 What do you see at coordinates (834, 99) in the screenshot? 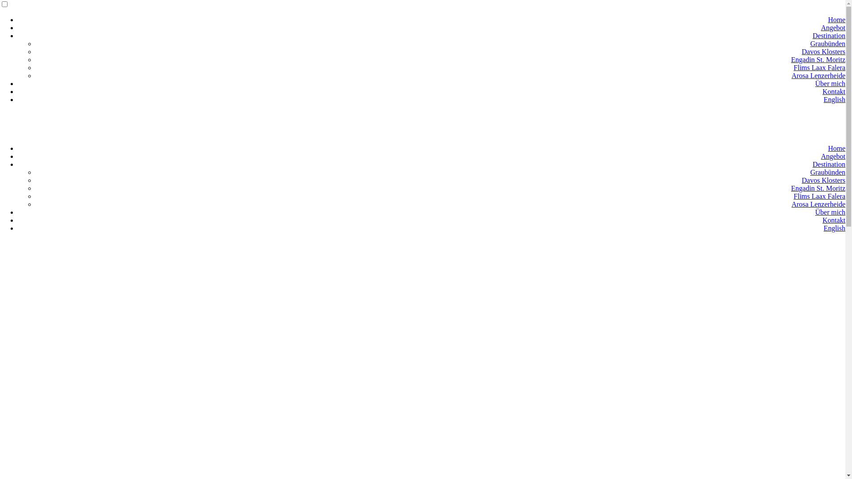
I see `English` at bounding box center [834, 99].